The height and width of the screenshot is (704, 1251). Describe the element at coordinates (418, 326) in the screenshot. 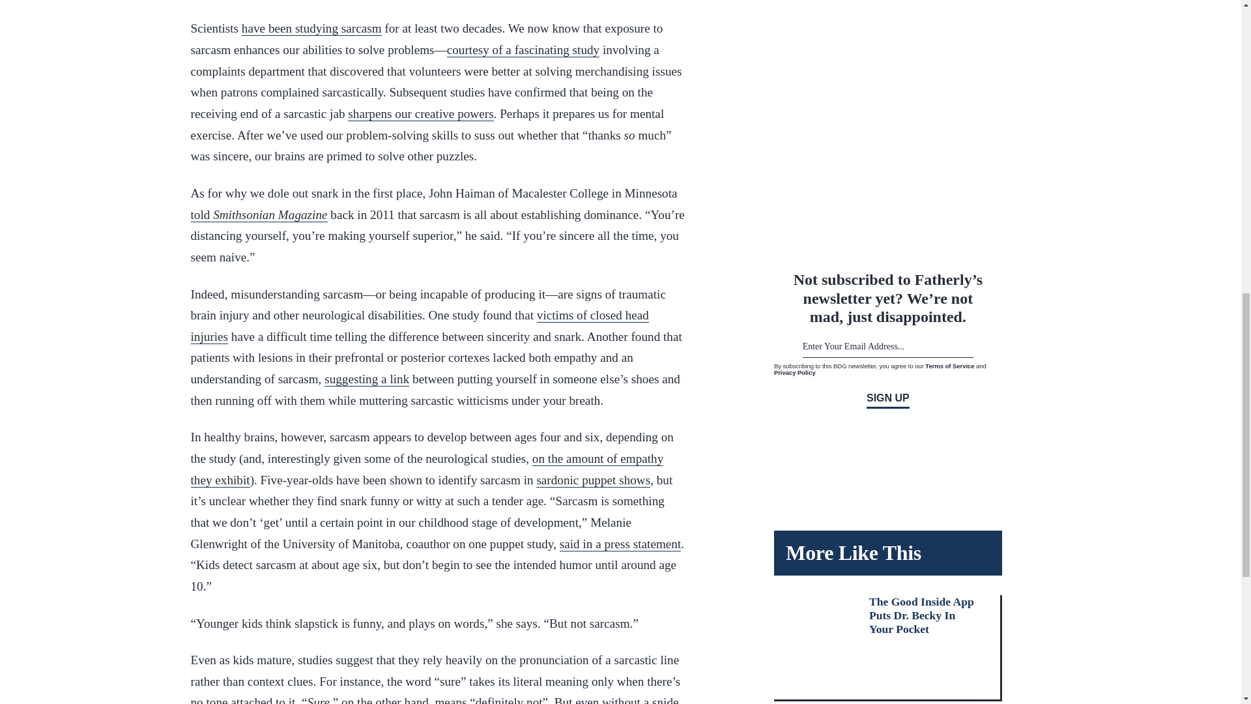

I see `victims of closed head injuries` at that location.